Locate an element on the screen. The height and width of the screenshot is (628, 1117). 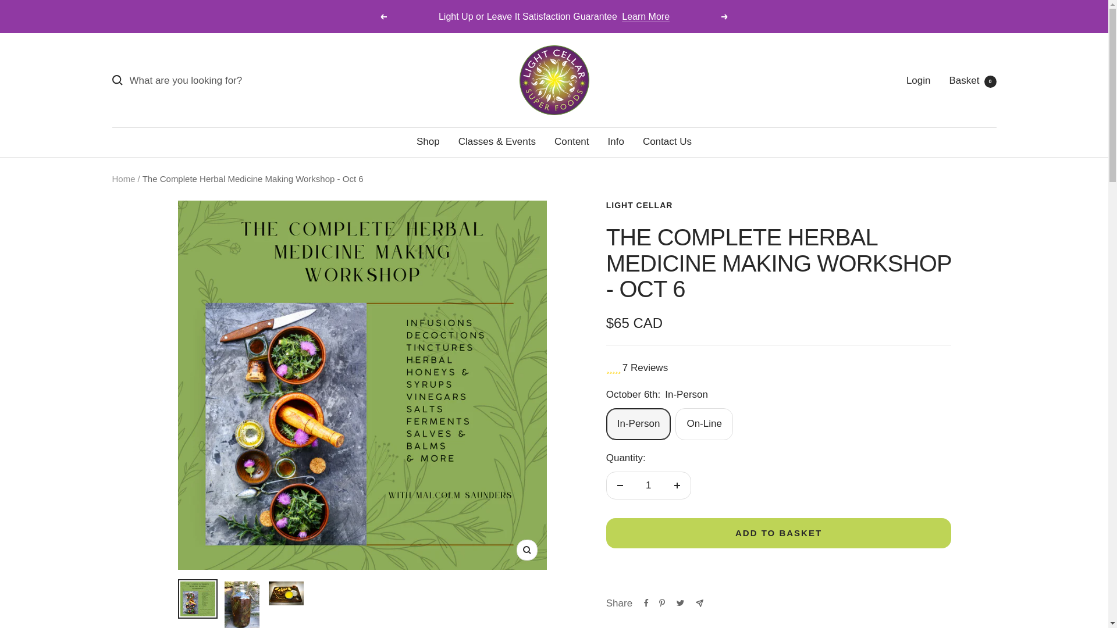
Info is located at coordinates (648, 485).